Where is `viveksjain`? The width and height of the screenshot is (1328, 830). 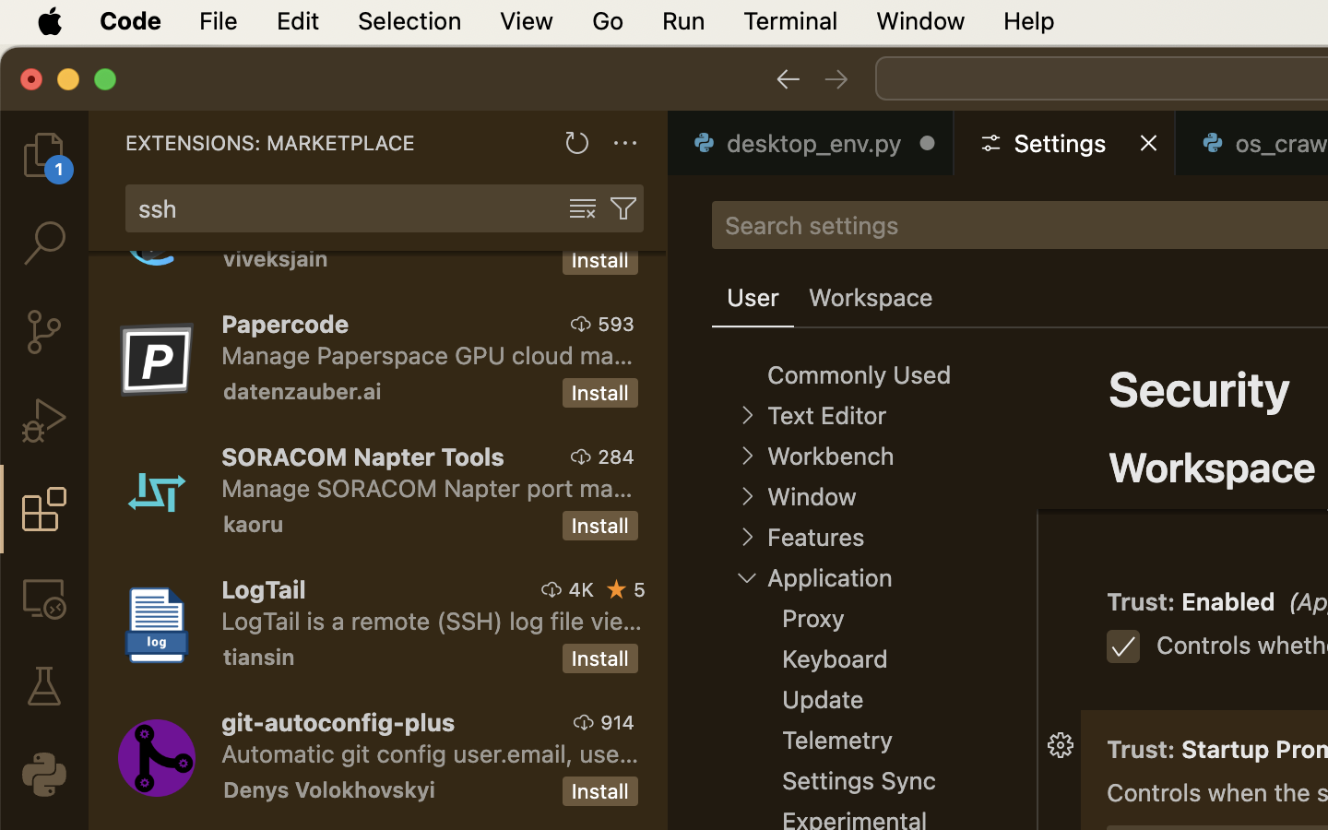 viveksjain is located at coordinates (276, 261).